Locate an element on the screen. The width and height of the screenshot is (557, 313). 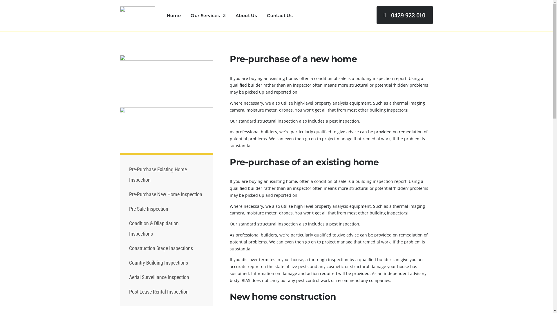
insurance is located at coordinates (166, 126).